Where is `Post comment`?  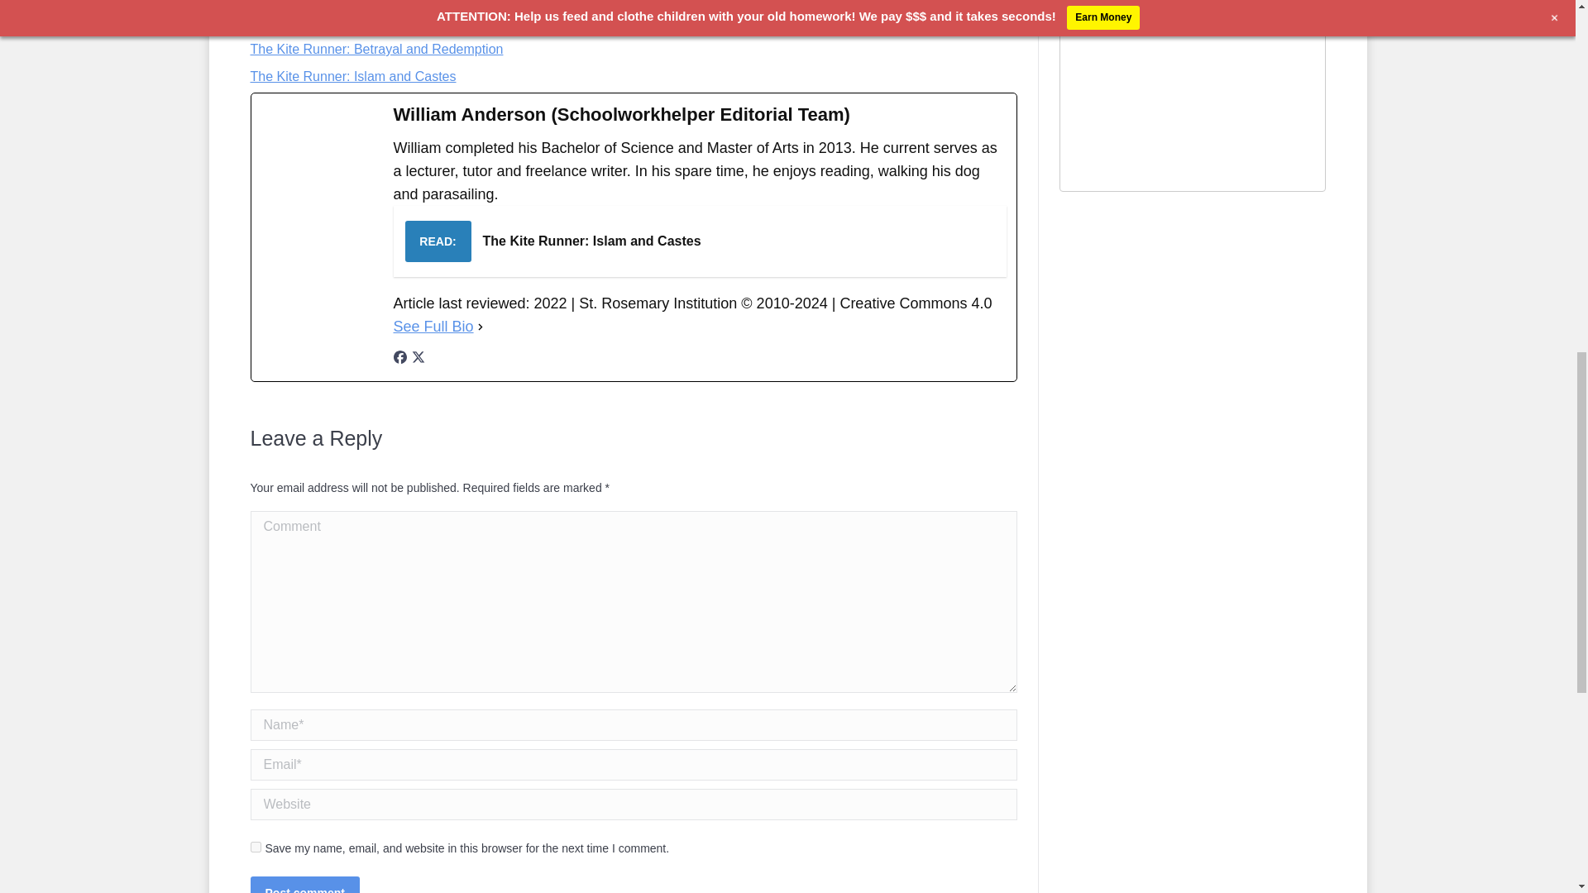 Post comment is located at coordinates (304, 885).